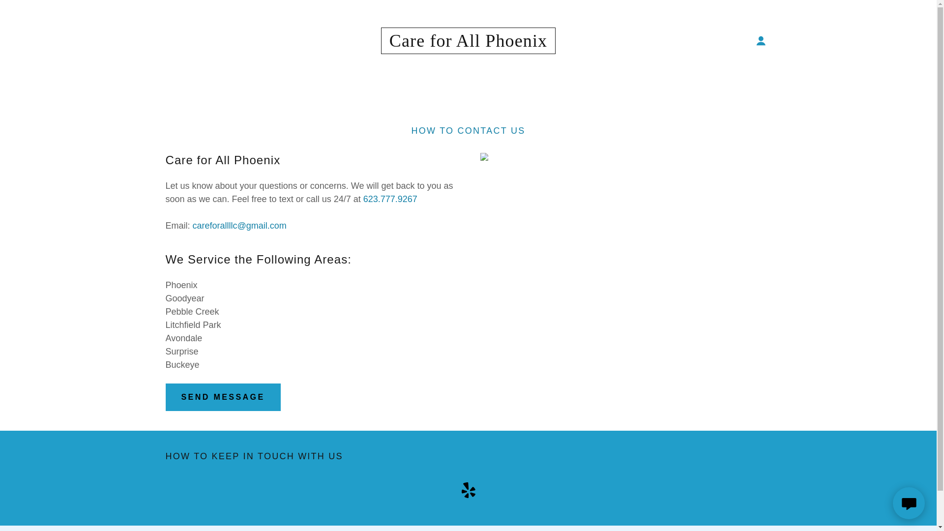 This screenshot has height=531, width=944. I want to click on Care for All Phoenix, so click(468, 43).